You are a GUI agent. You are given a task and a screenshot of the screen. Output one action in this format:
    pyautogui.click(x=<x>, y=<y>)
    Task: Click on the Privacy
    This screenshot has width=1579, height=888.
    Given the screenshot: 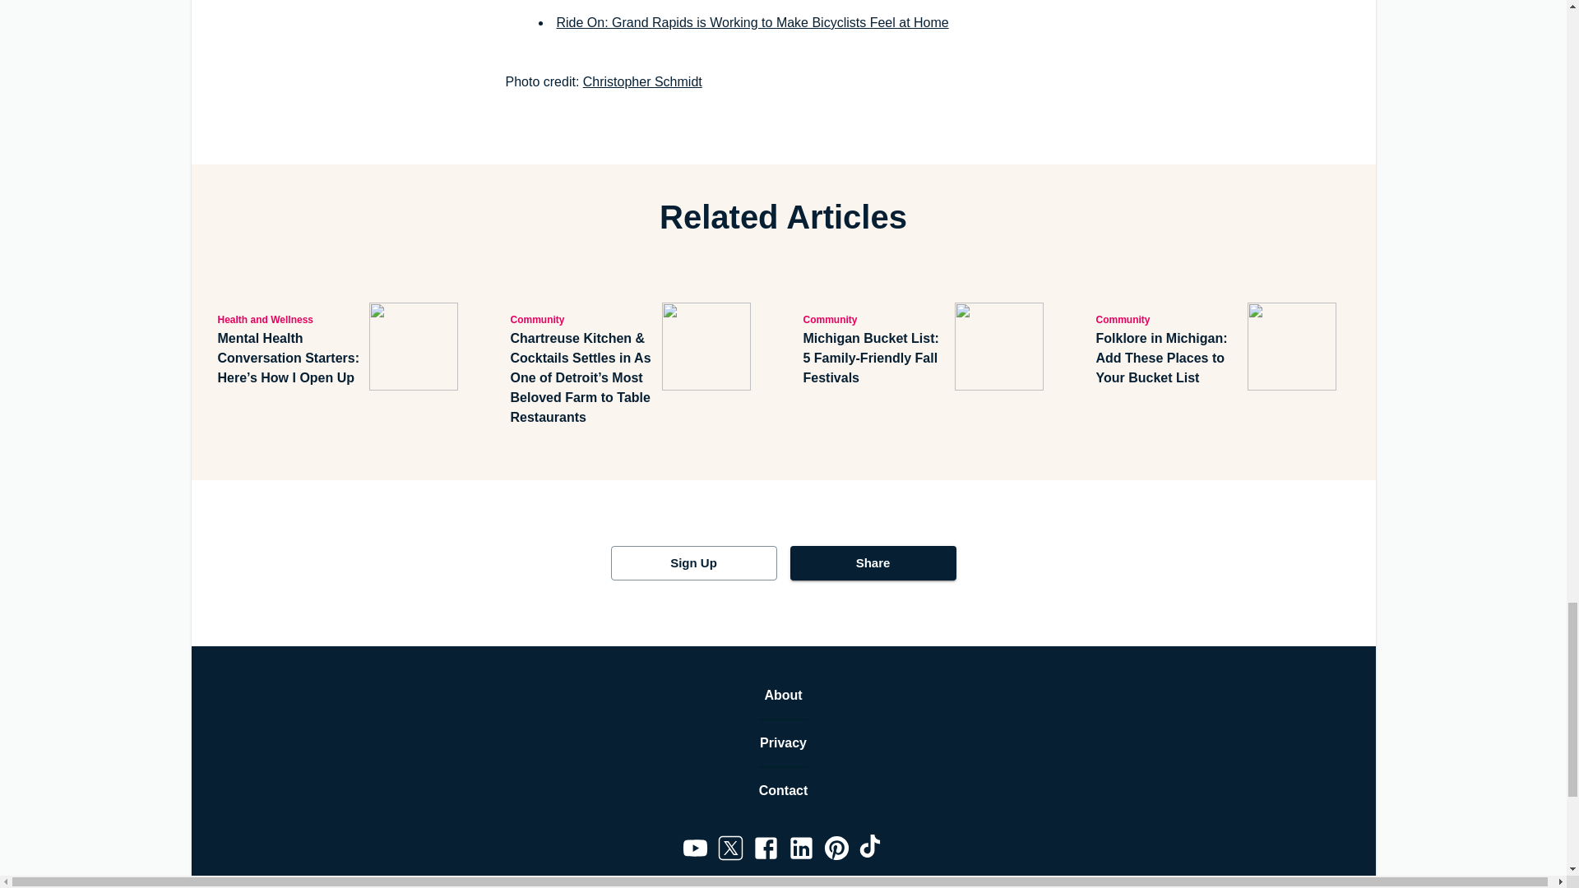 What is the action you would take?
    pyautogui.click(x=783, y=743)
    